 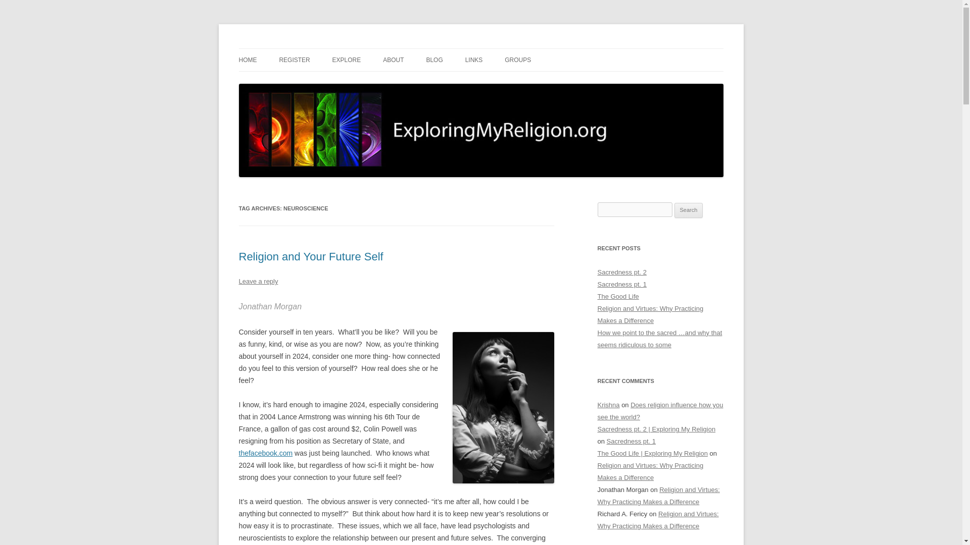 What do you see at coordinates (347, 60) in the screenshot?
I see `EXPLORE` at bounding box center [347, 60].